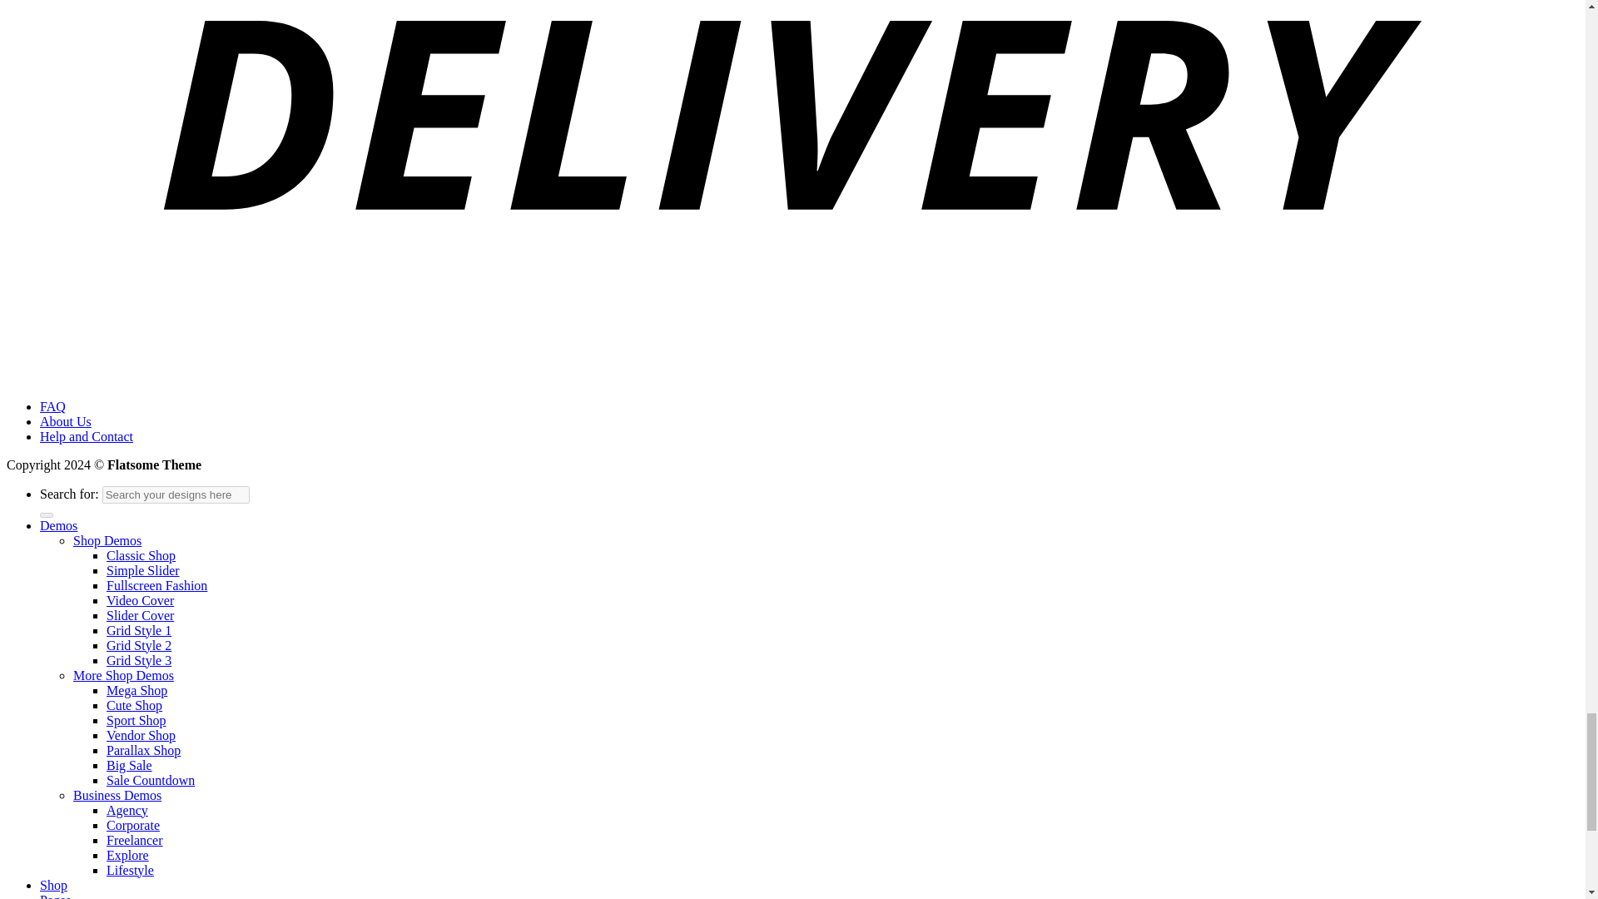 The width and height of the screenshot is (1598, 899). What do you see at coordinates (58, 524) in the screenshot?
I see `Demos` at bounding box center [58, 524].